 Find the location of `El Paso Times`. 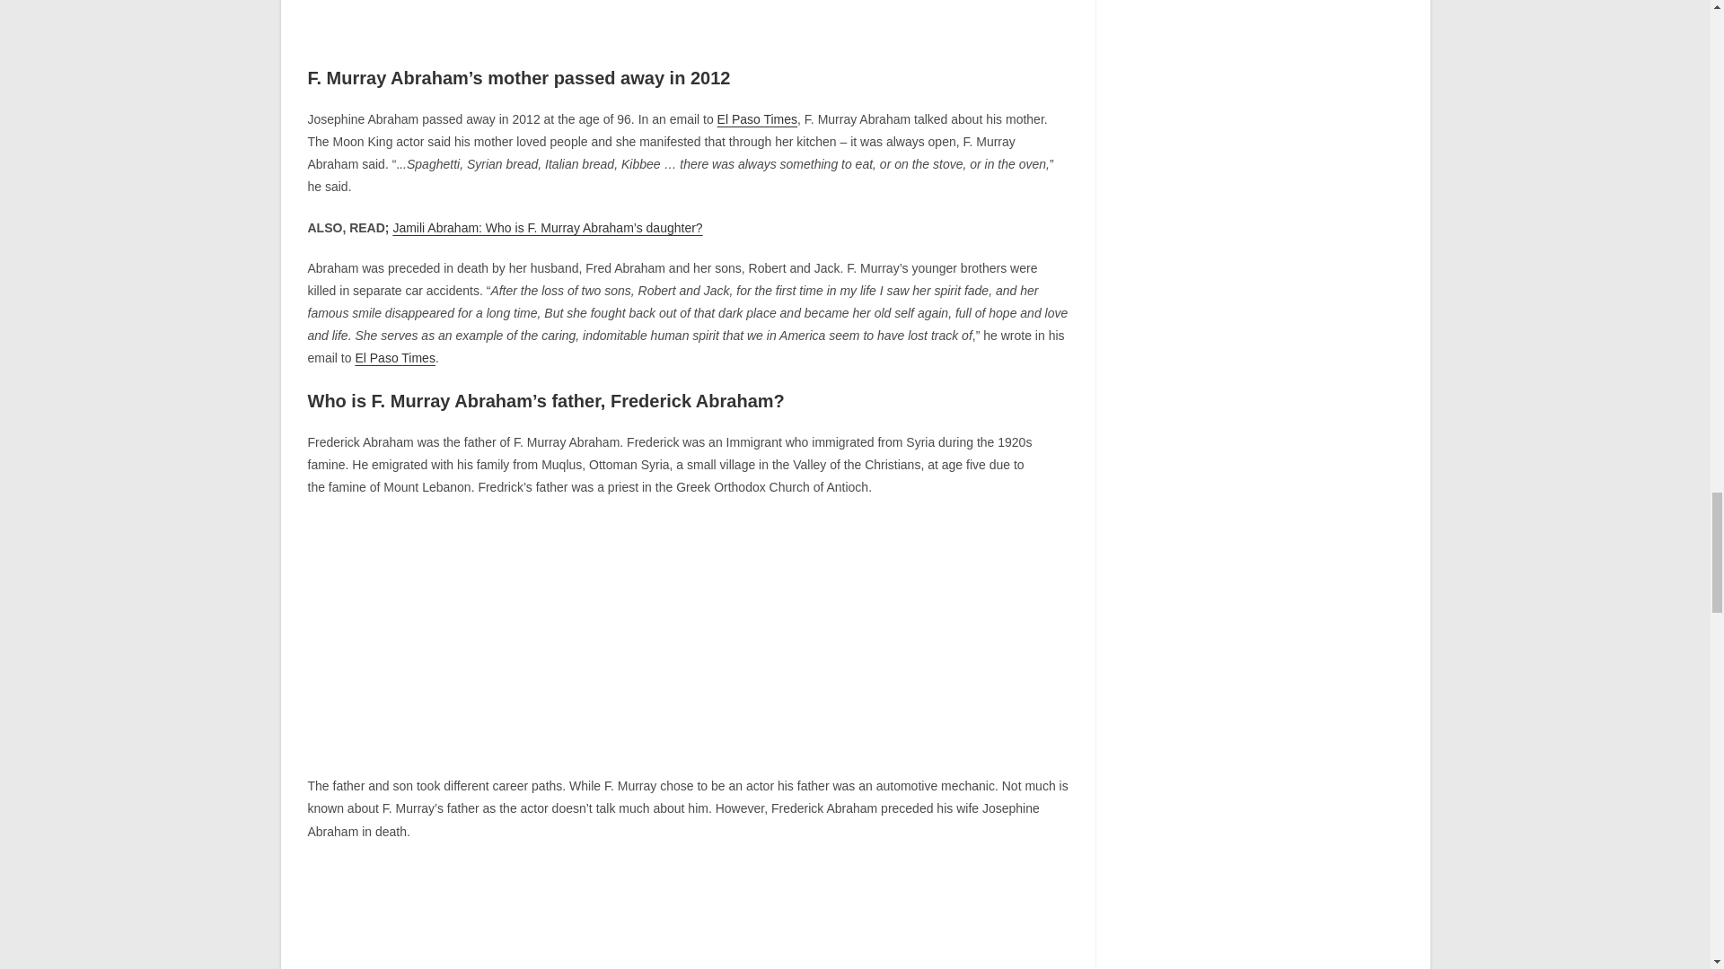

El Paso Times is located at coordinates (394, 357).